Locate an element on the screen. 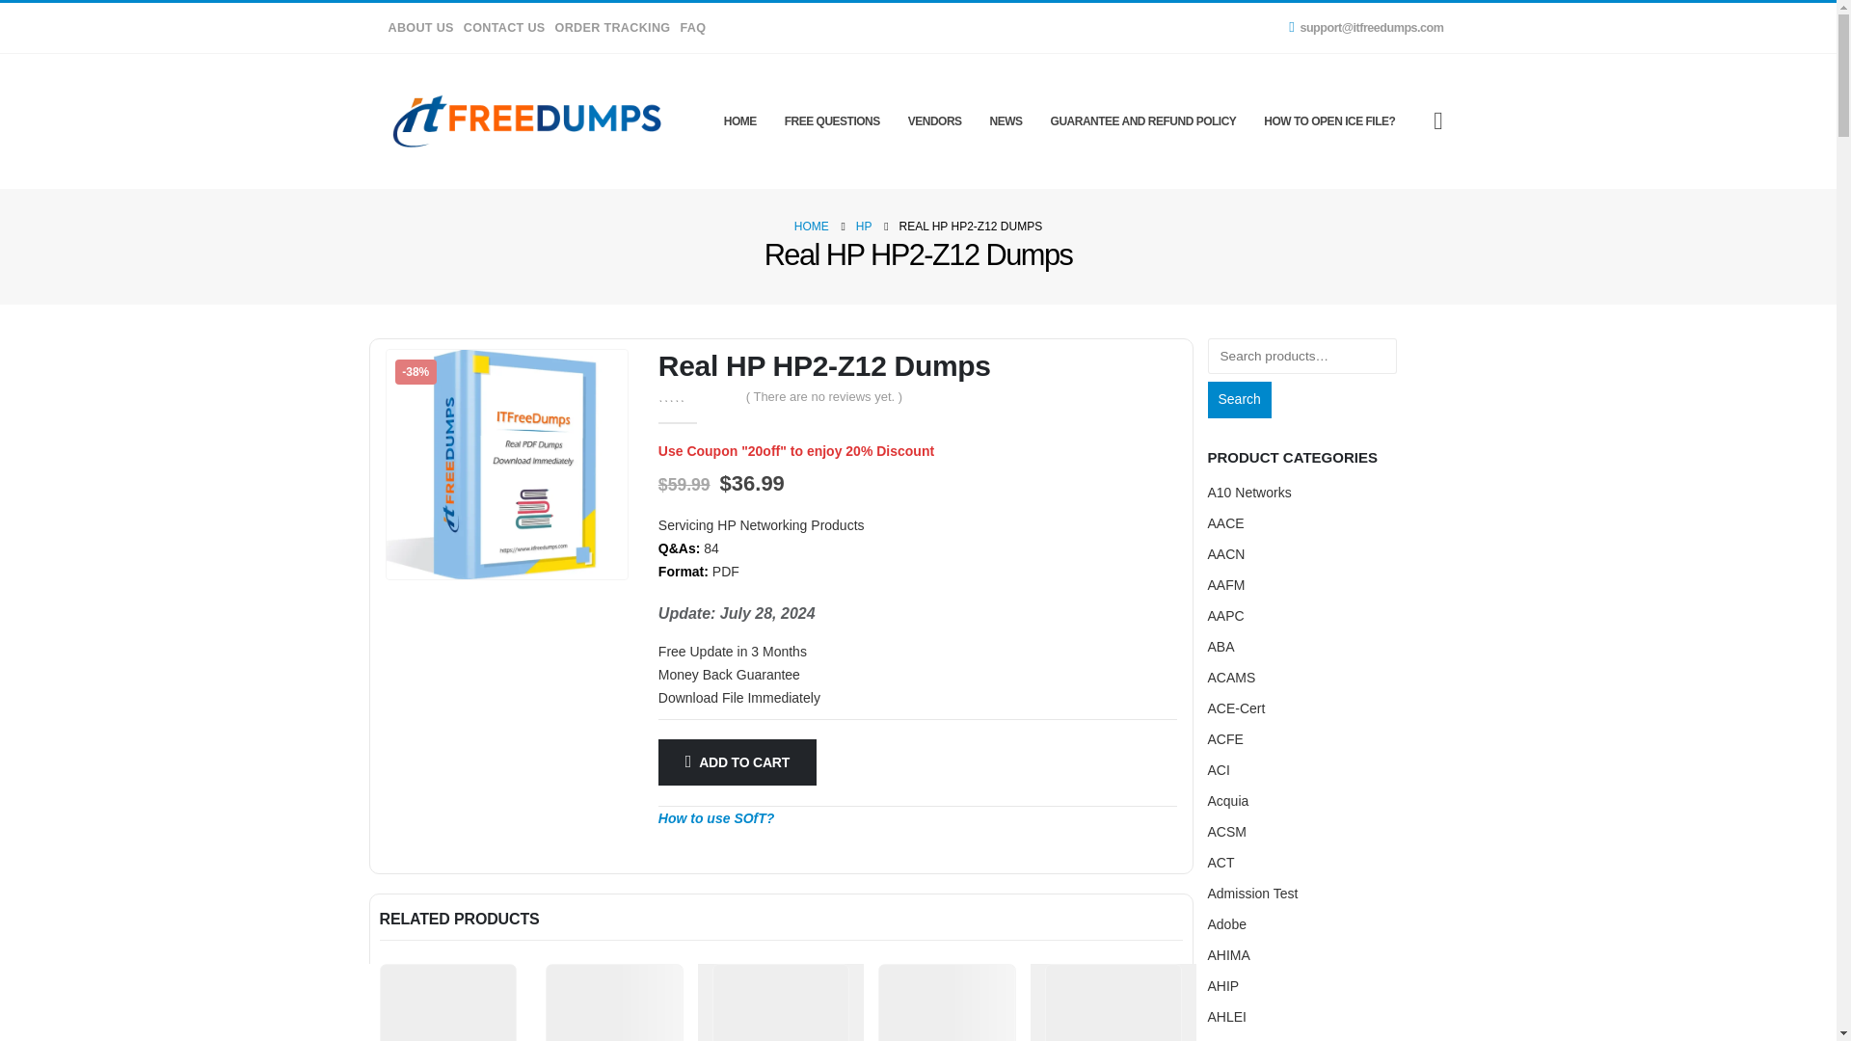 The height and width of the screenshot is (1041, 1851). How to use SOfT? is located at coordinates (717, 818).